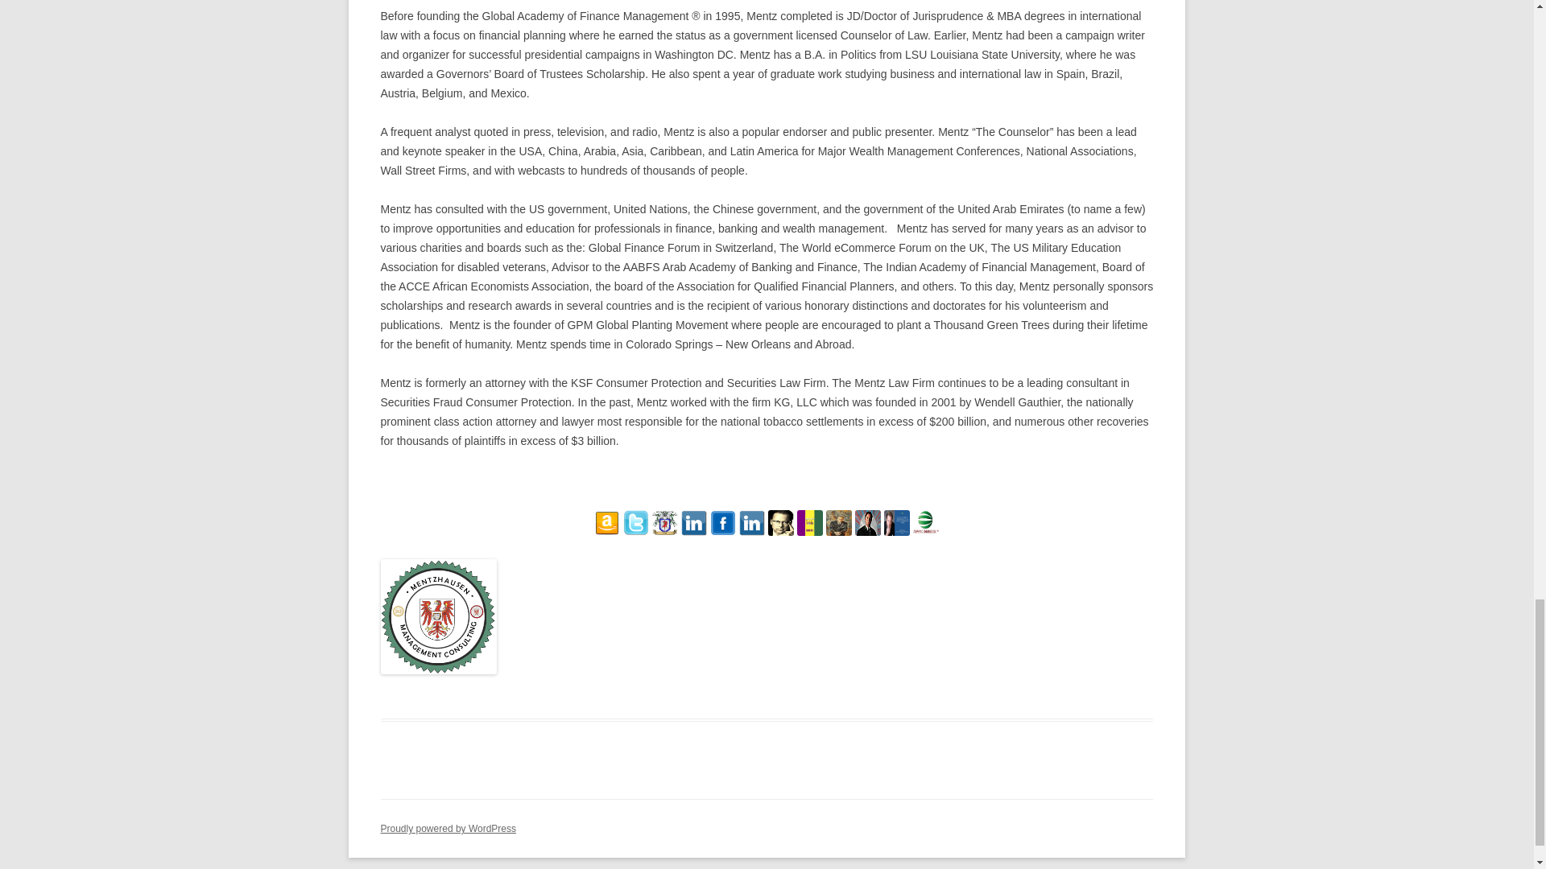 The image size is (1546, 869). Describe the element at coordinates (606, 523) in the screenshot. I see `Amazon Author` at that location.